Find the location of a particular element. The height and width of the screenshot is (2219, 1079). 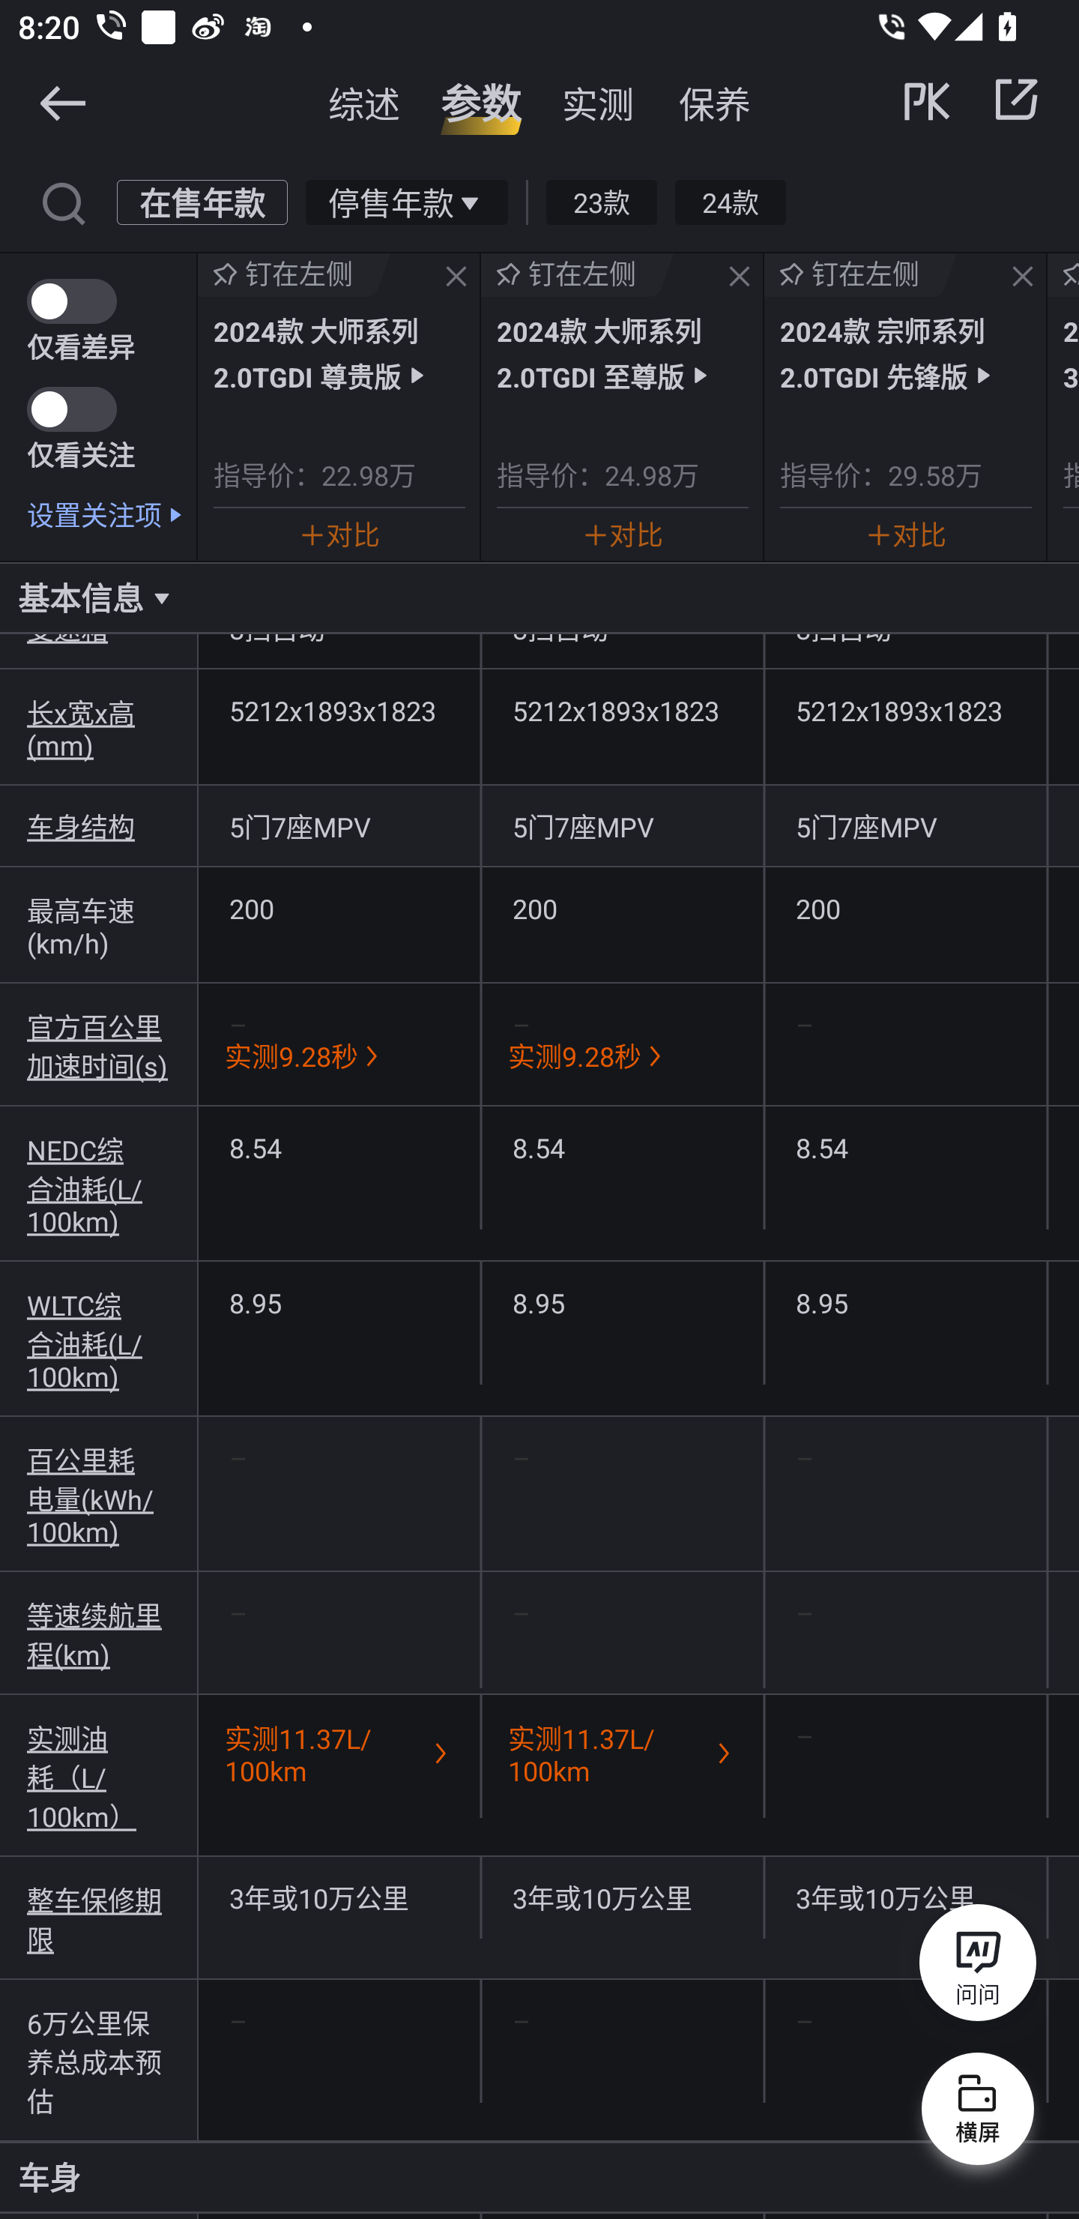

2024款 大师系列 2.0TGDI 至尊版  is located at coordinates (622, 352).